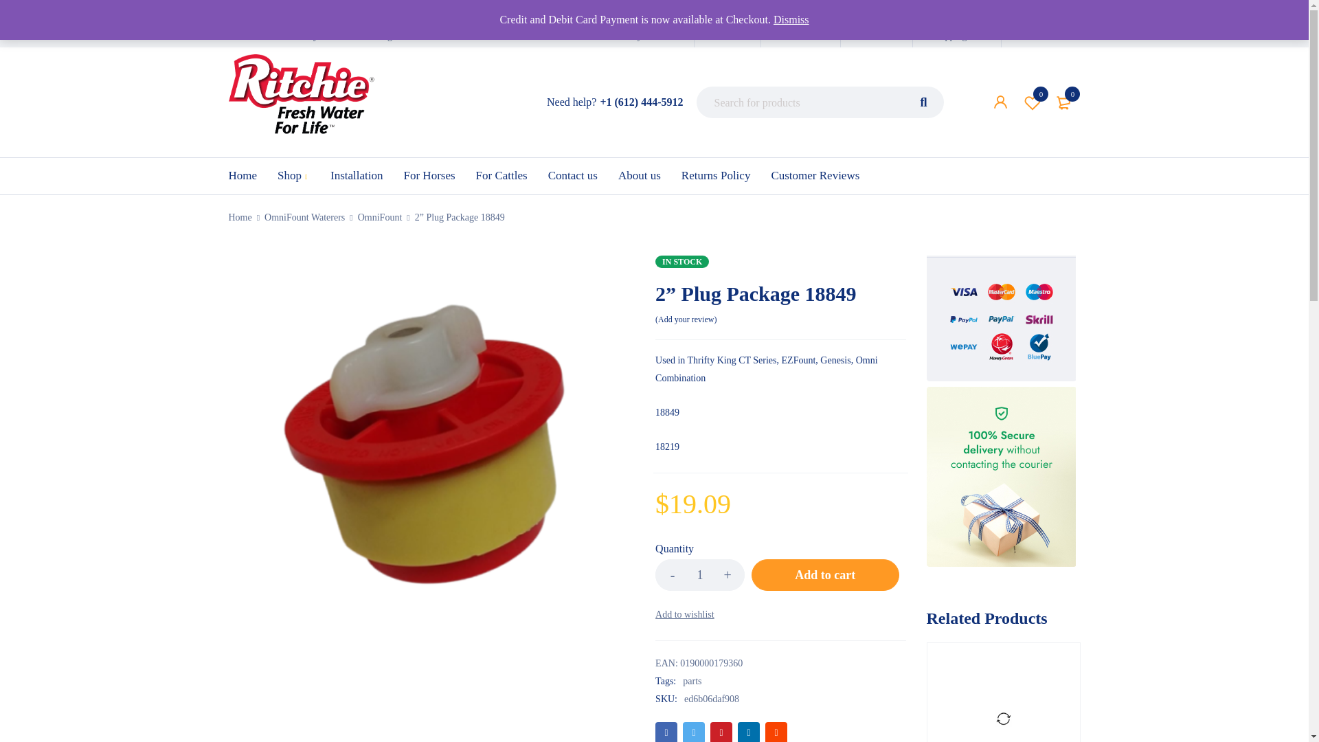  Describe the element at coordinates (302, 102) in the screenshot. I see `Wishlist` at that location.